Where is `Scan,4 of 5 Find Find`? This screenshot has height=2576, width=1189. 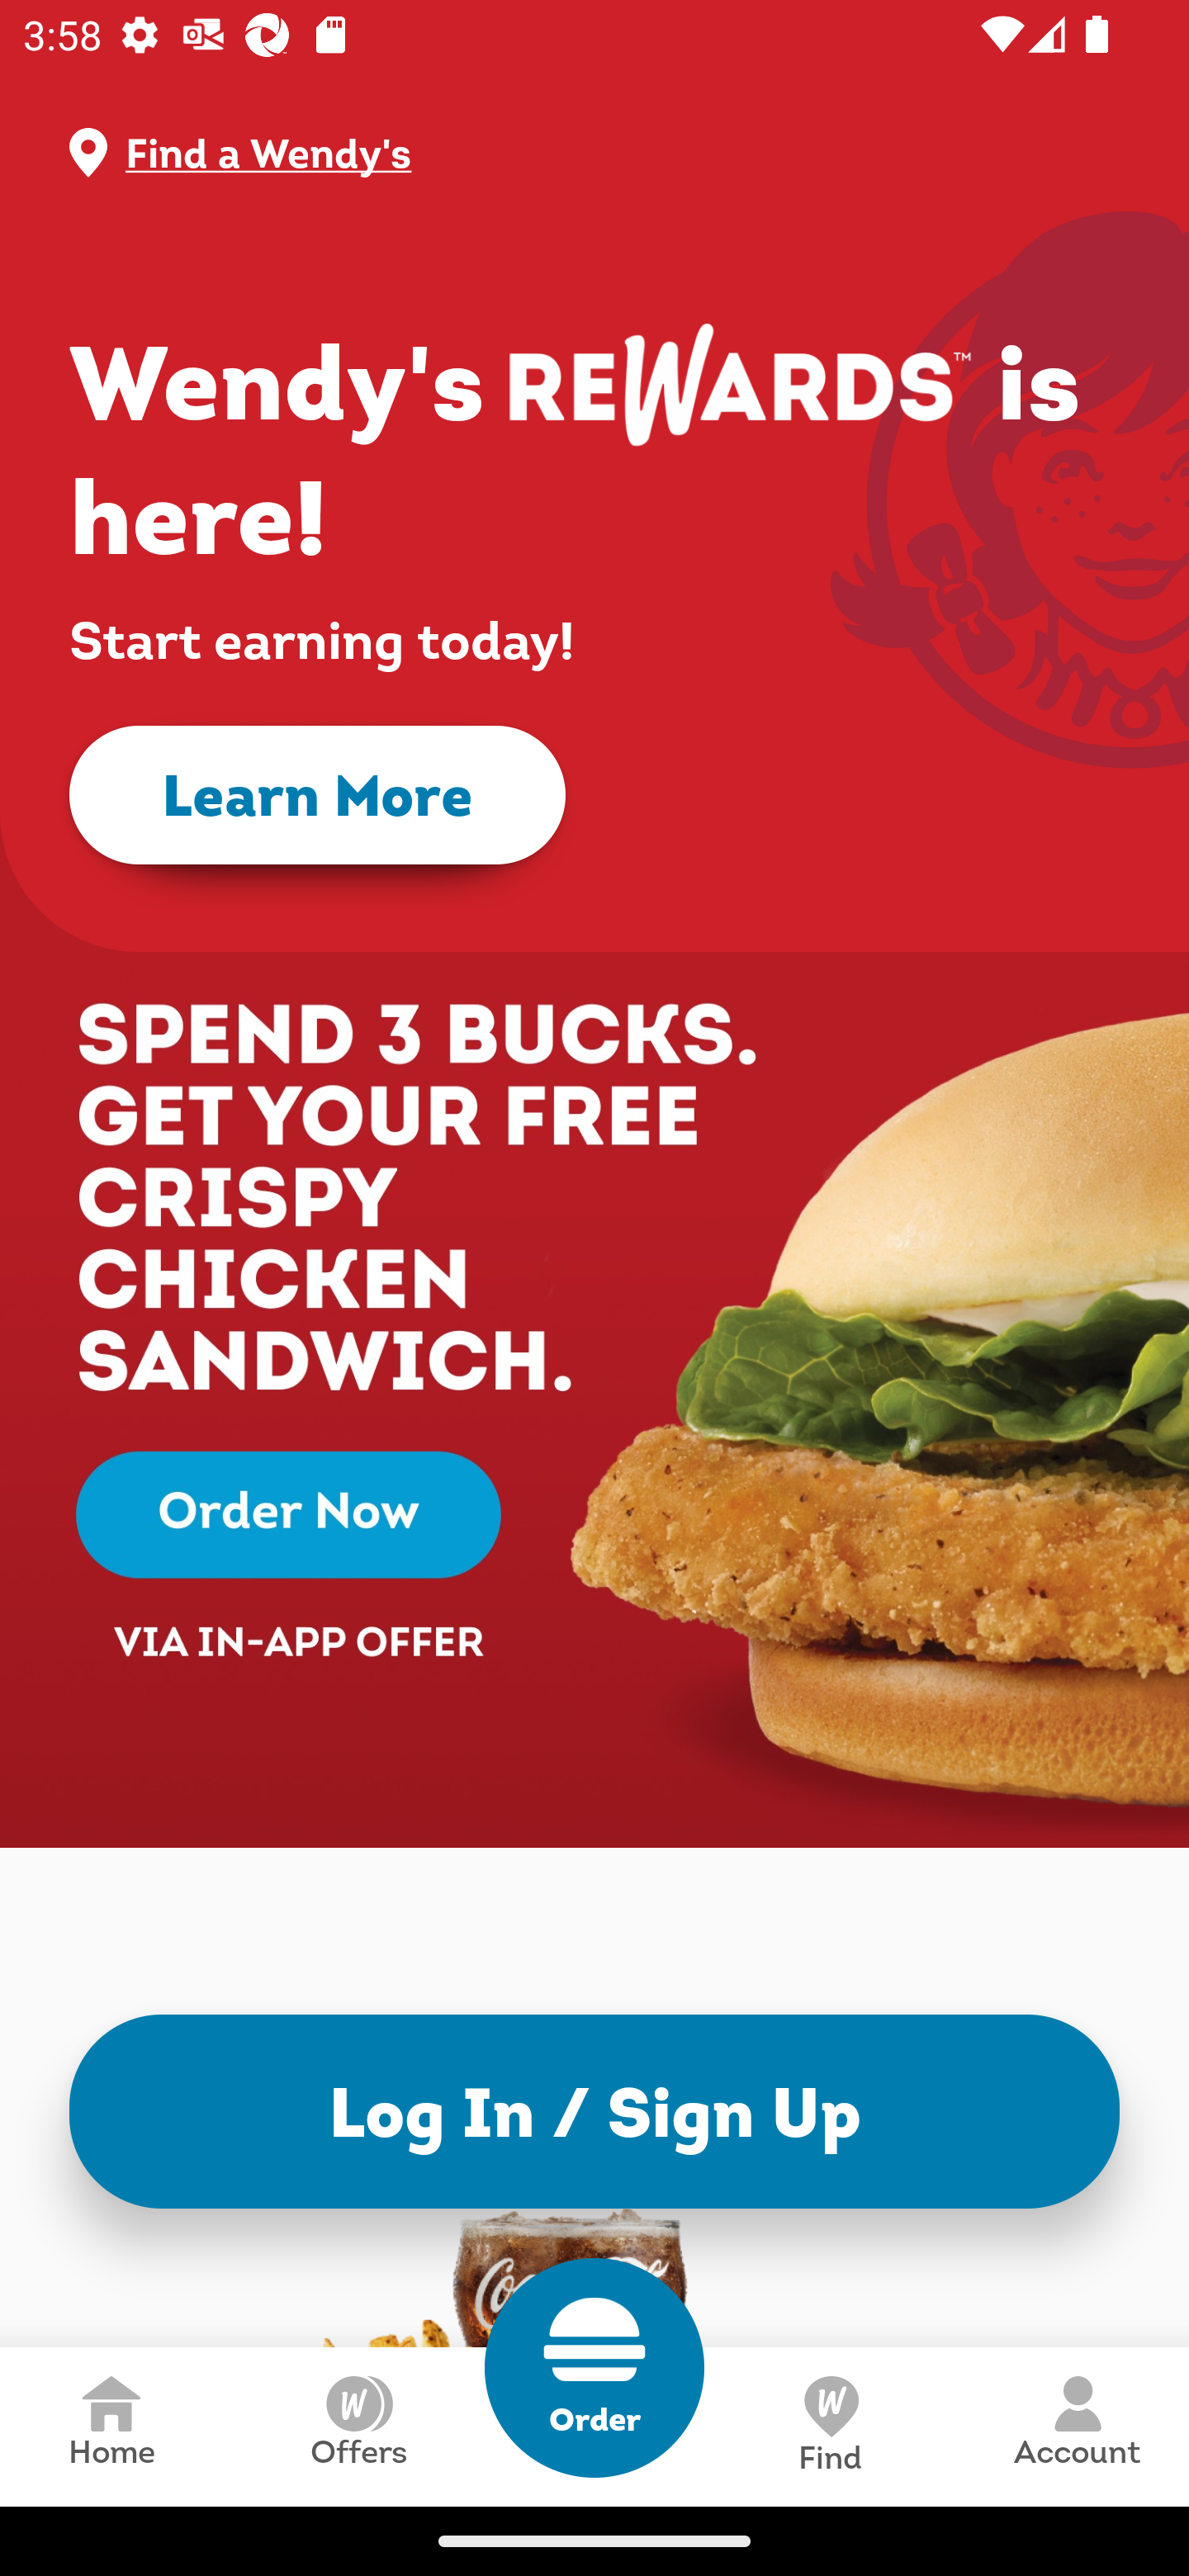 Scan,4 of 5 Find Find is located at coordinates (829, 2426).